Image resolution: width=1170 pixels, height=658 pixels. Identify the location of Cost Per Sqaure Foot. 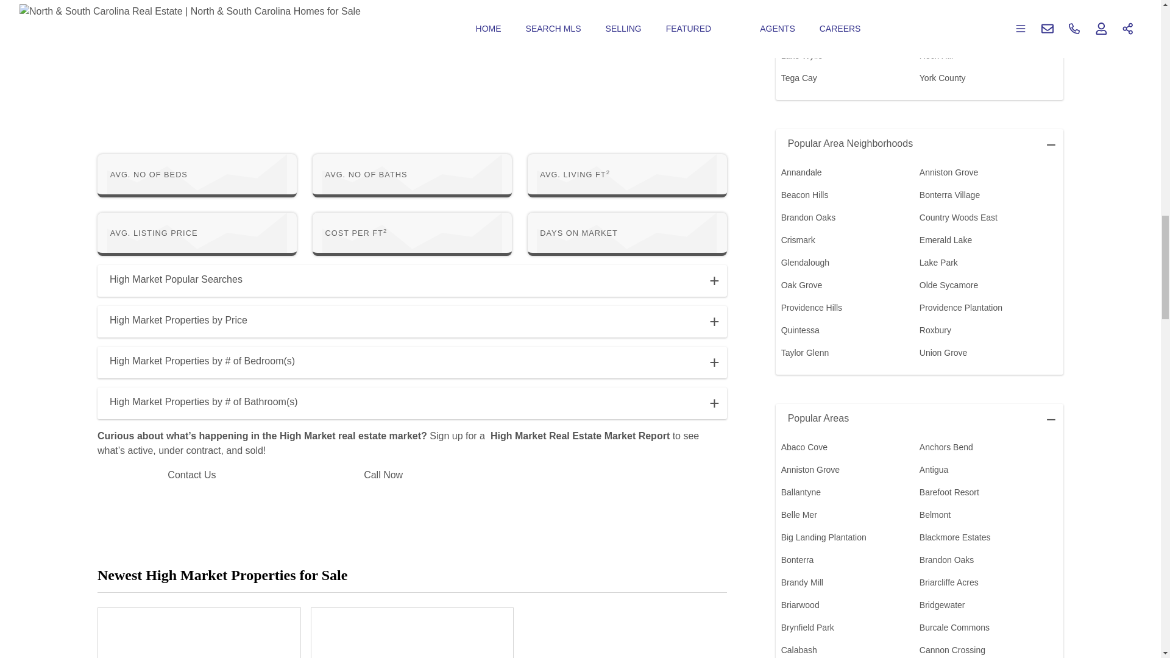
(356, 233).